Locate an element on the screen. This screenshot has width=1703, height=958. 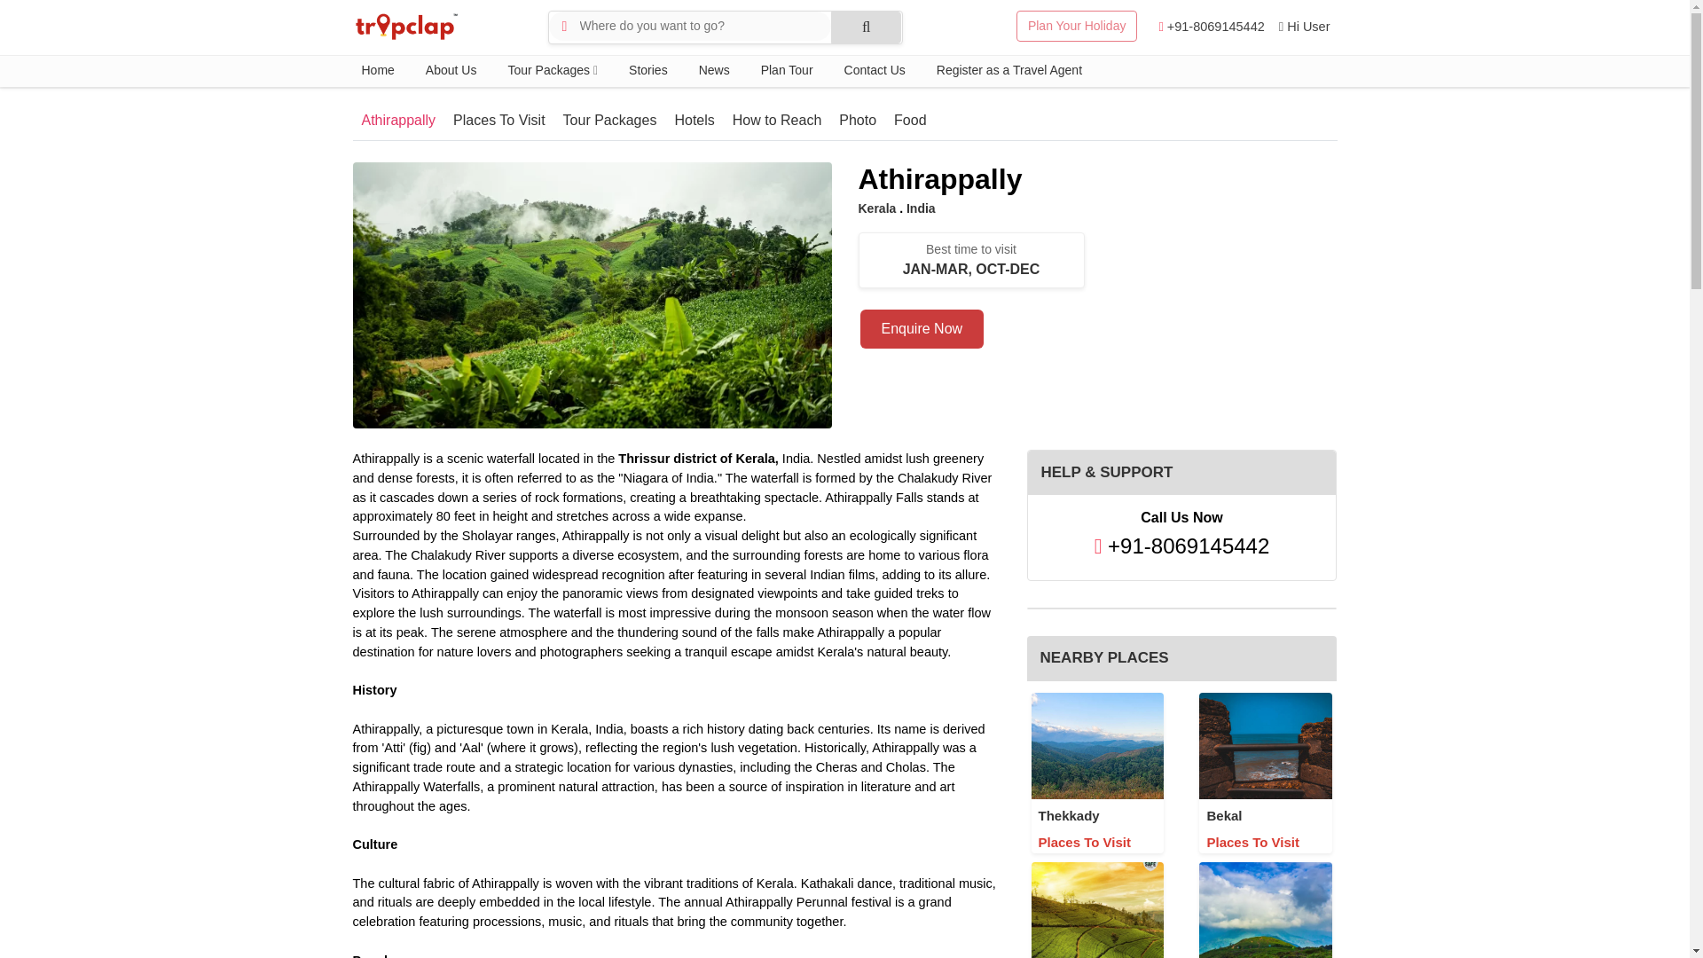
About Us is located at coordinates (451, 70).